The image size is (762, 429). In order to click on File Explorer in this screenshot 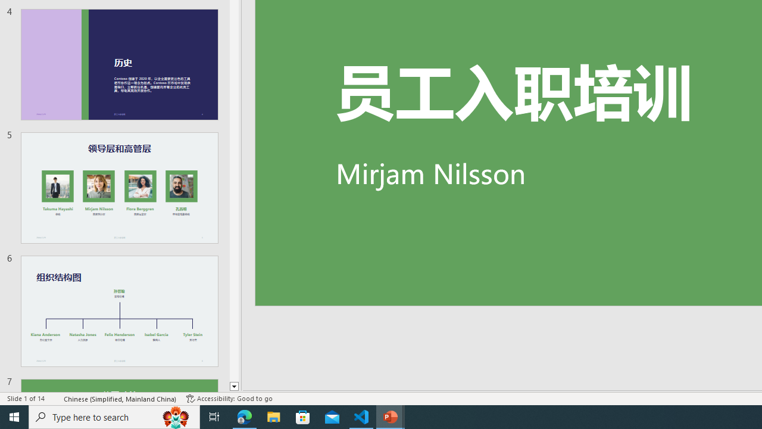, I will do `click(274, 417)`.